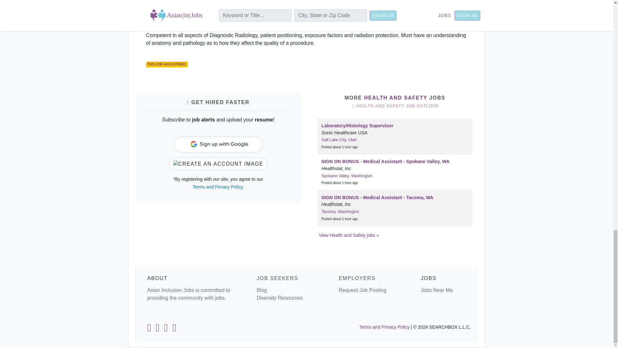 The width and height of the screenshot is (618, 348). Describe the element at coordinates (261, 290) in the screenshot. I see `Blog` at that location.